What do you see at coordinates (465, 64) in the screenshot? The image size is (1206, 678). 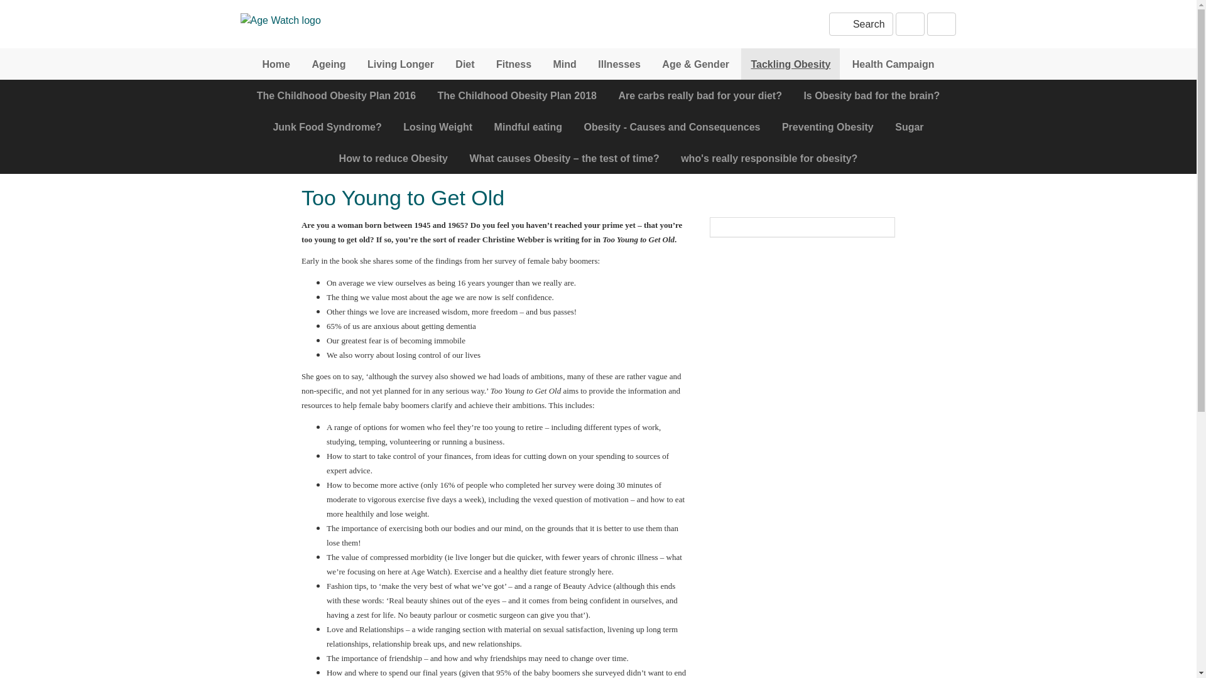 I see `Diet` at bounding box center [465, 64].